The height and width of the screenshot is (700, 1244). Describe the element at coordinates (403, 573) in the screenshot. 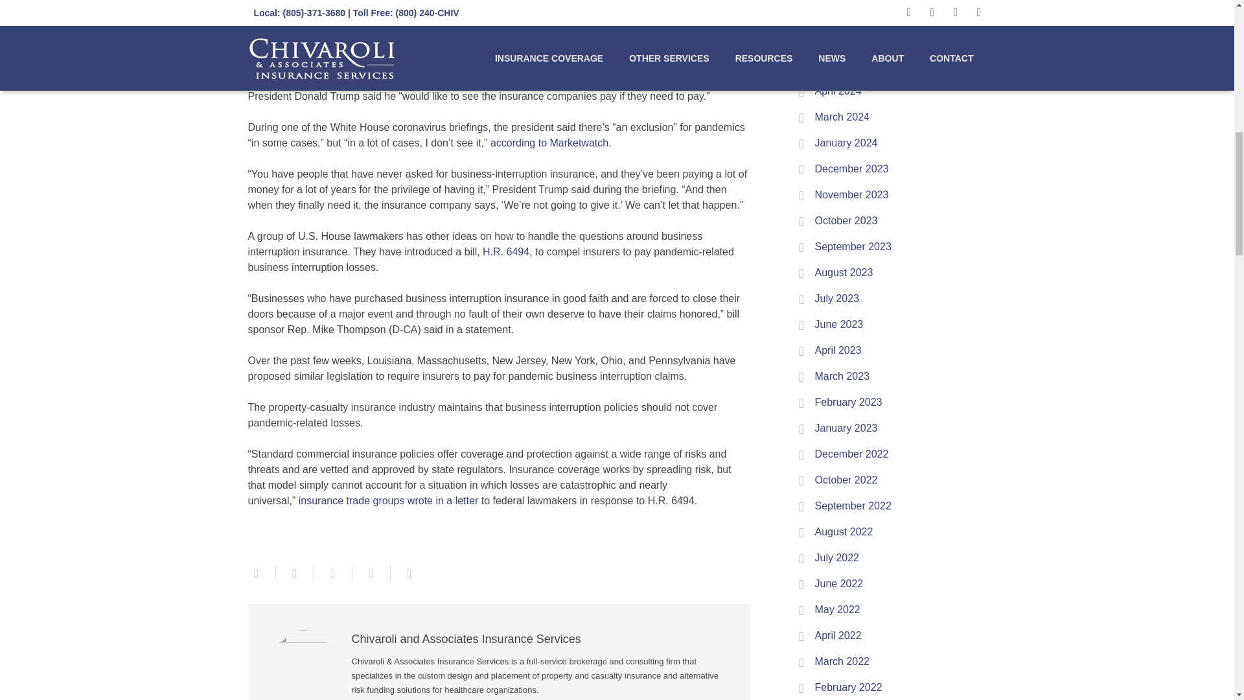

I see `Pin this` at that location.